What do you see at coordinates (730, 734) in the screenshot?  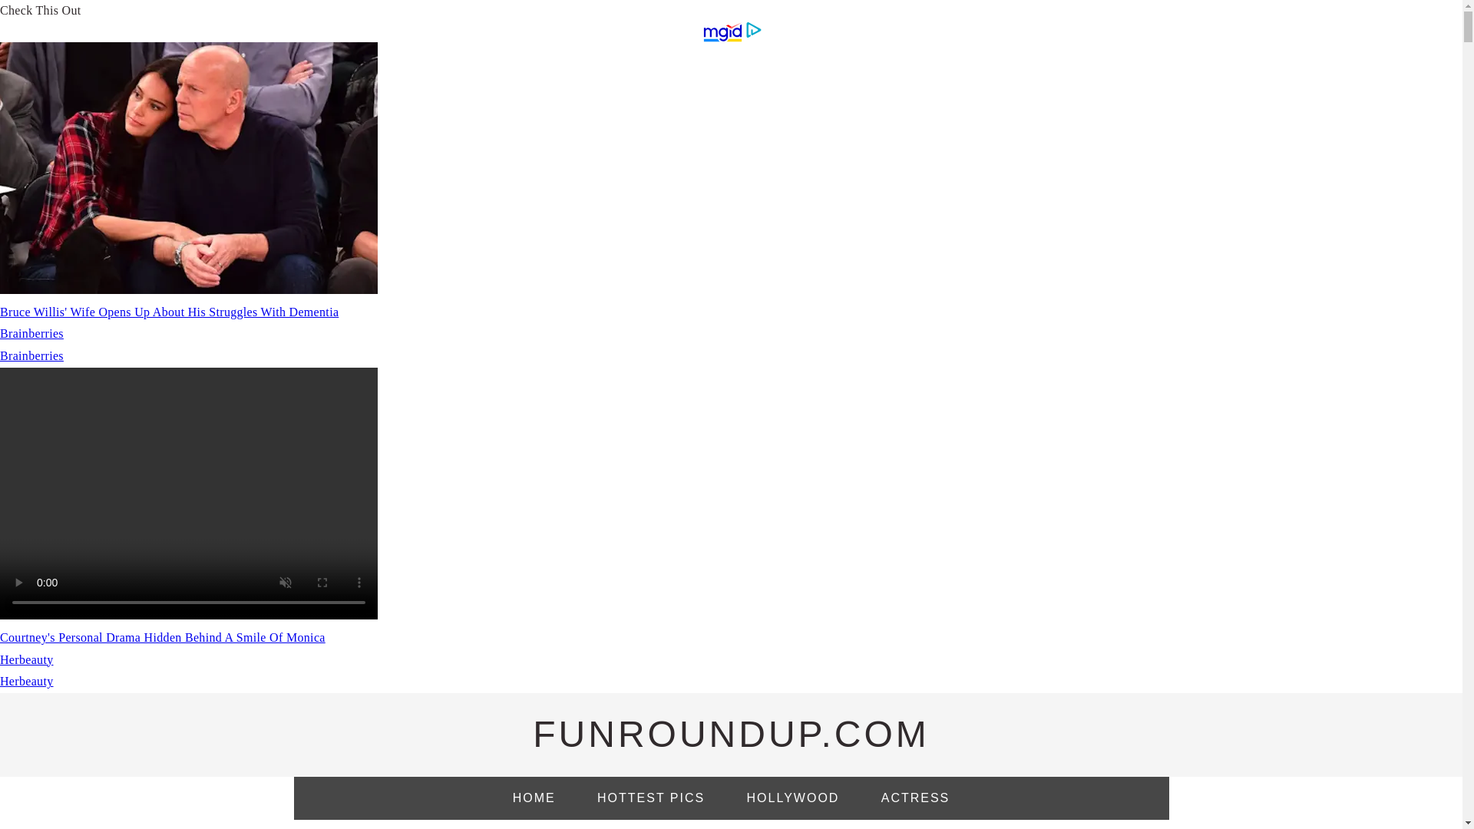 I see `FUNROUNDUP.COM` at bounding box center [730, 734].